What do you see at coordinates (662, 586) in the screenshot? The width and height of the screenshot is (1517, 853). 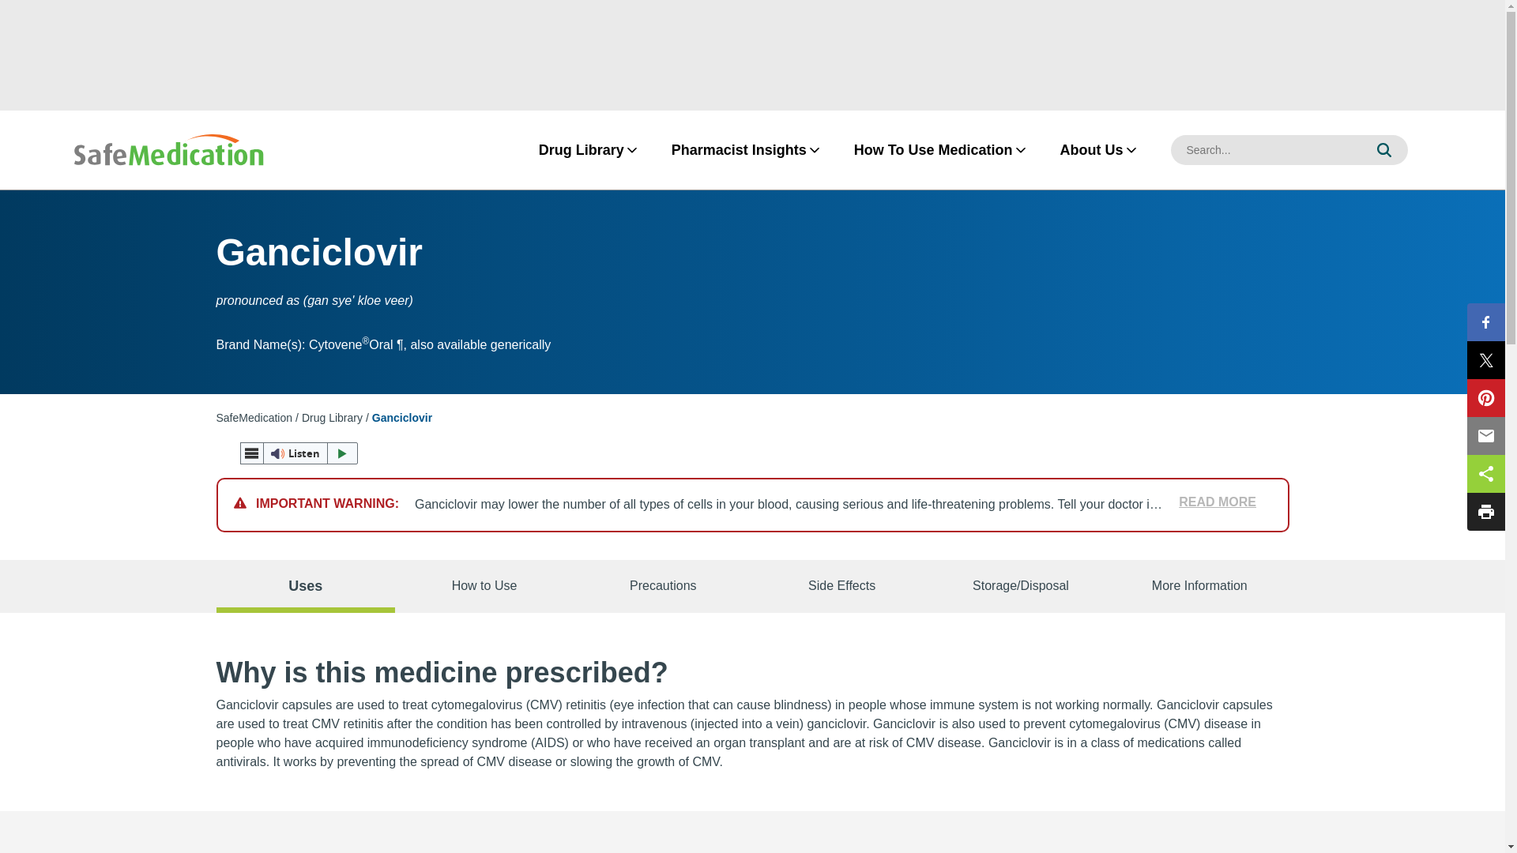 I see `Precautions` at bounding box center [662, 586].